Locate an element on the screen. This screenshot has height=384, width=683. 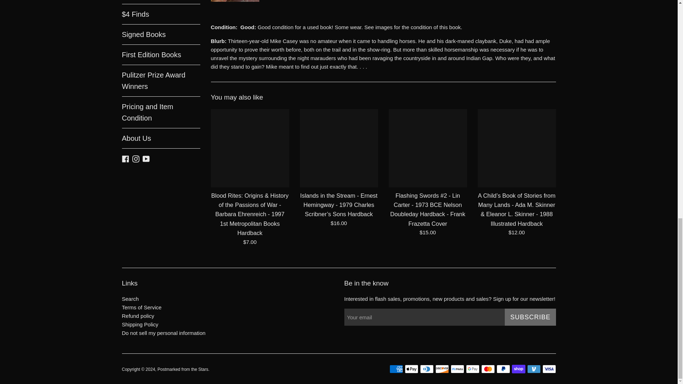
Signed Books is located at coordinates (161, 34).